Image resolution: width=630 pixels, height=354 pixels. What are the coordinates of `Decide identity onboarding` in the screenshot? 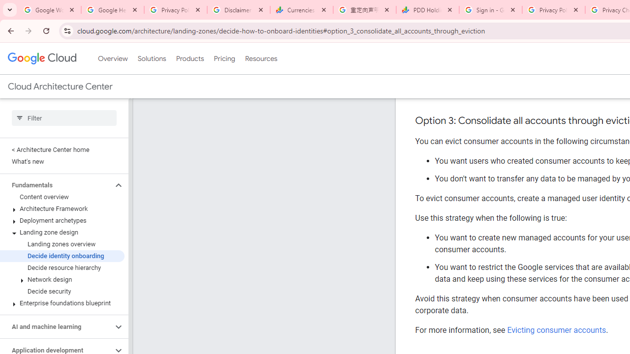 It's located at (62, 256).